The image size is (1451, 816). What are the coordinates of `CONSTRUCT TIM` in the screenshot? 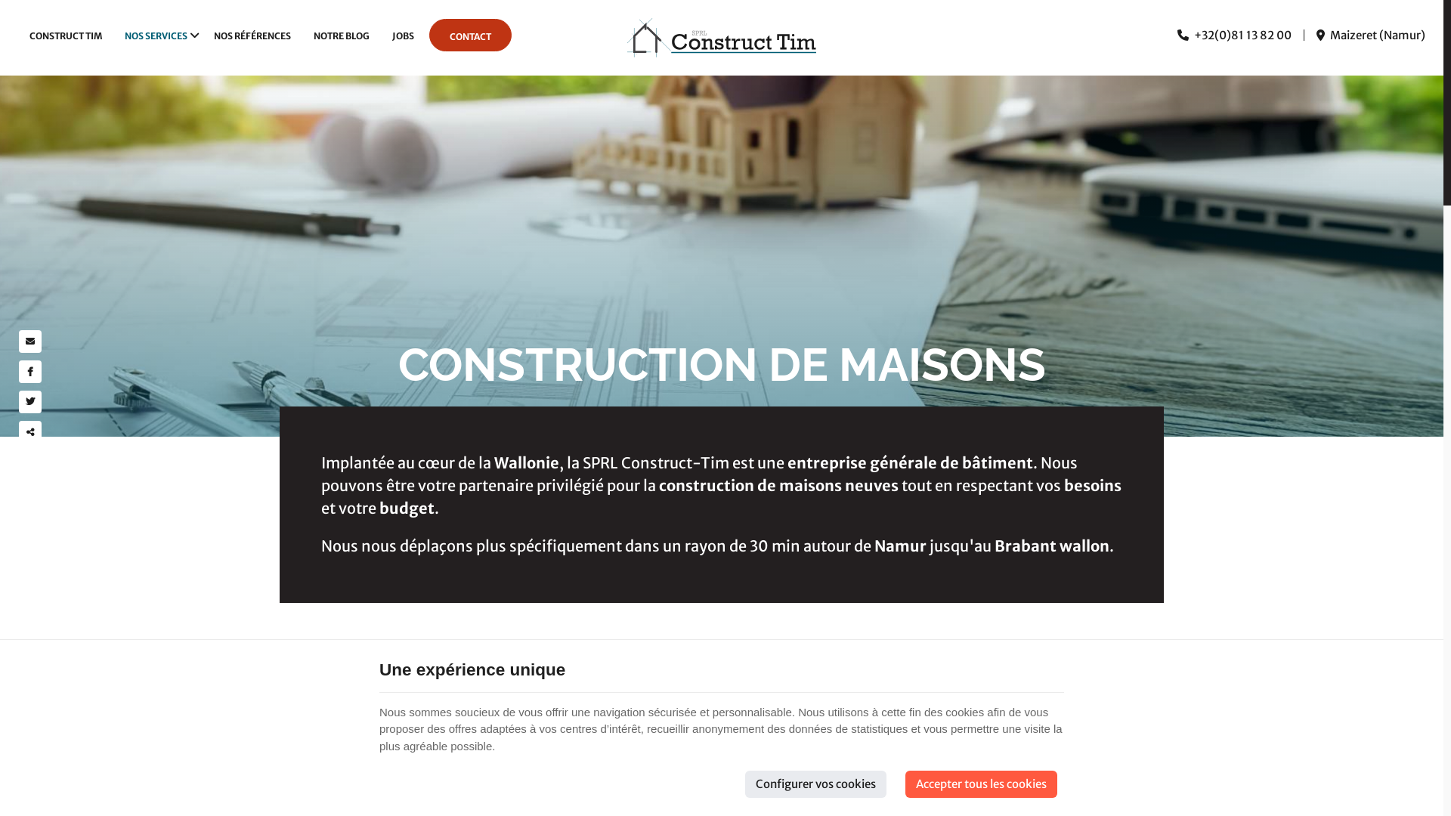 It's located at (66, 36).